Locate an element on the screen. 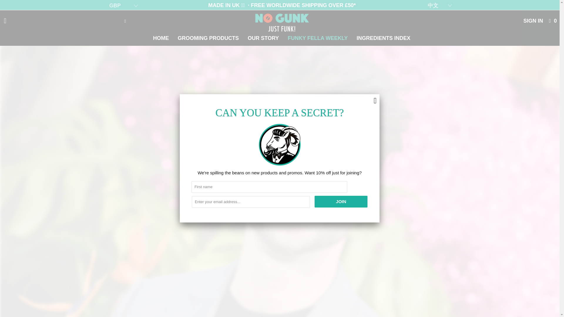 The height and width of the screenshot is (317, 564). HOME is located at coordinates (161, 38).